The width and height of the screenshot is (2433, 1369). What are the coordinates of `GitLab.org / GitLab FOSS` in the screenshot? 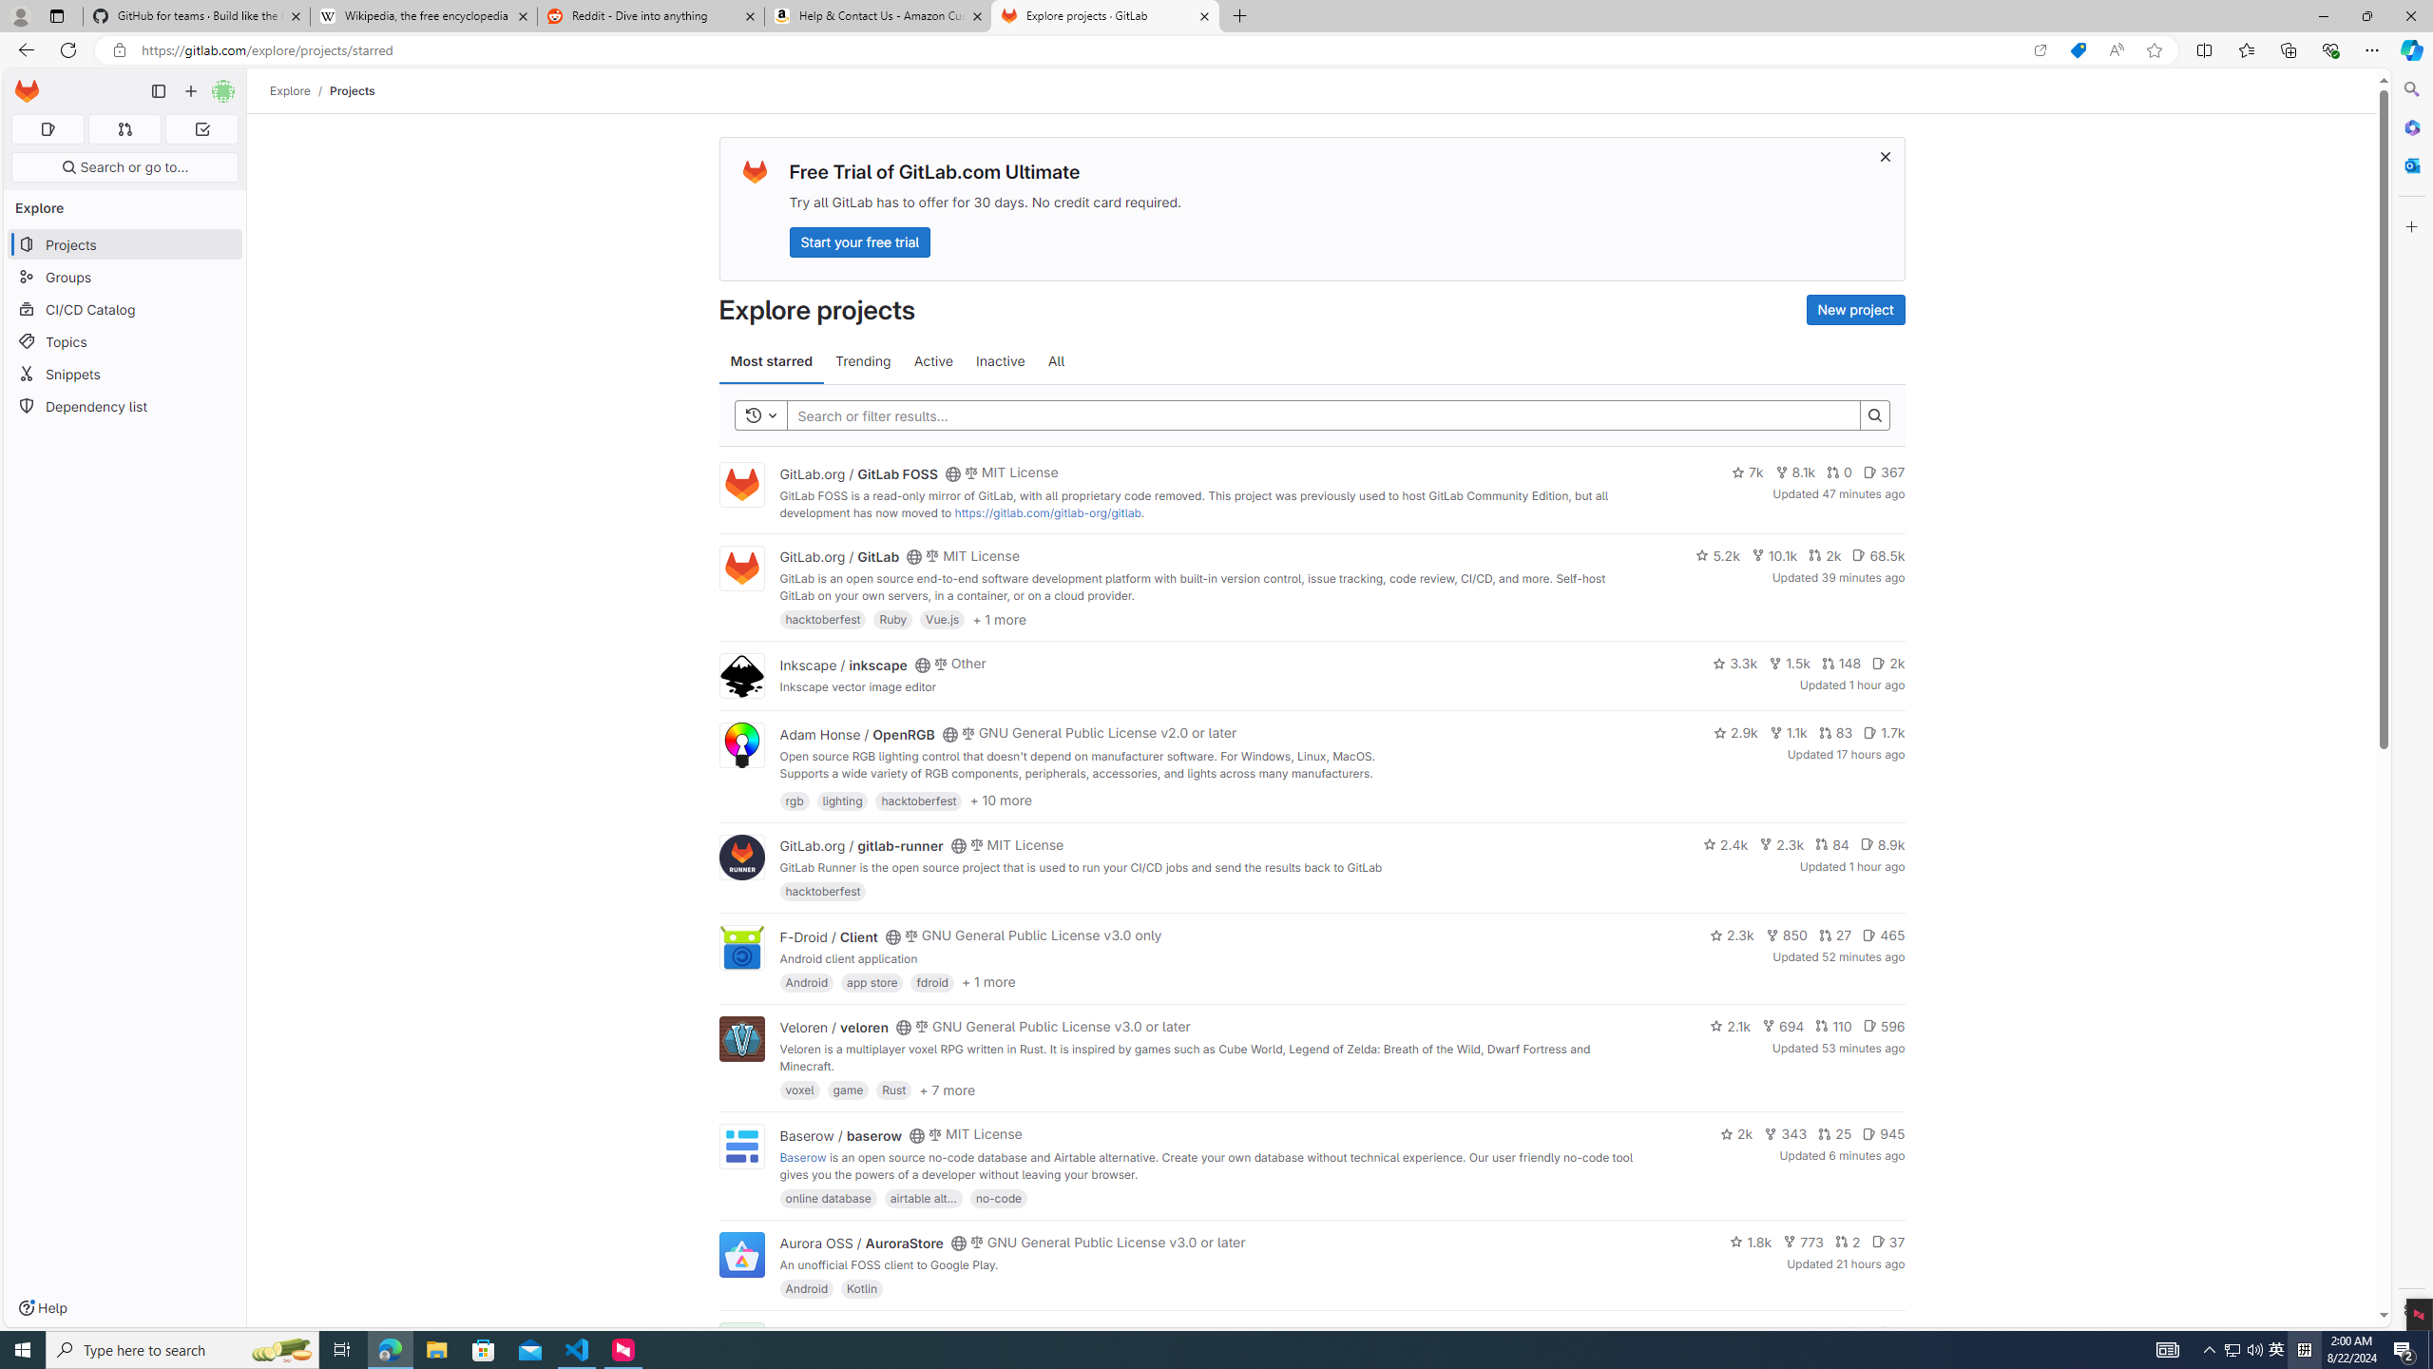 It's located at (859, 473).